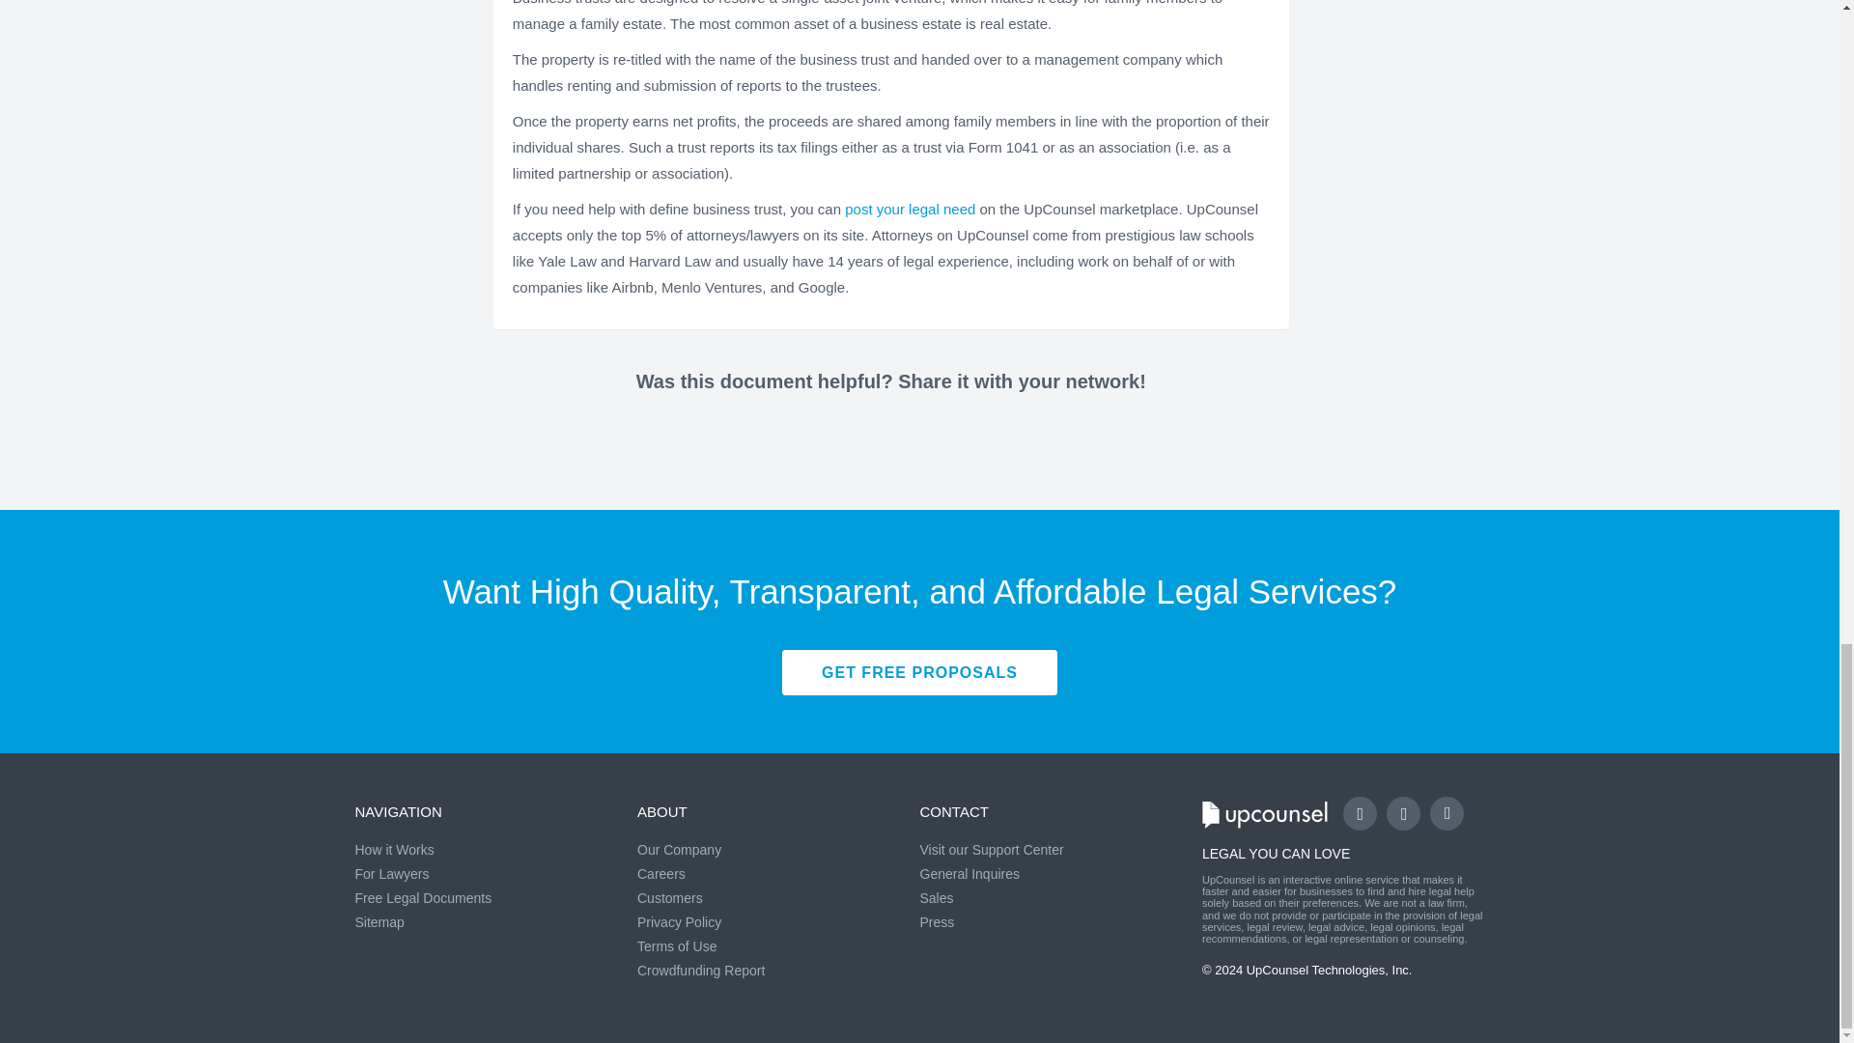 The image size is (1854, 1043). What do you see at coordinates (1447, 813) in the screenshot?
I see `Connect with us on LinkedIn` at bounding box center [1447, 813].